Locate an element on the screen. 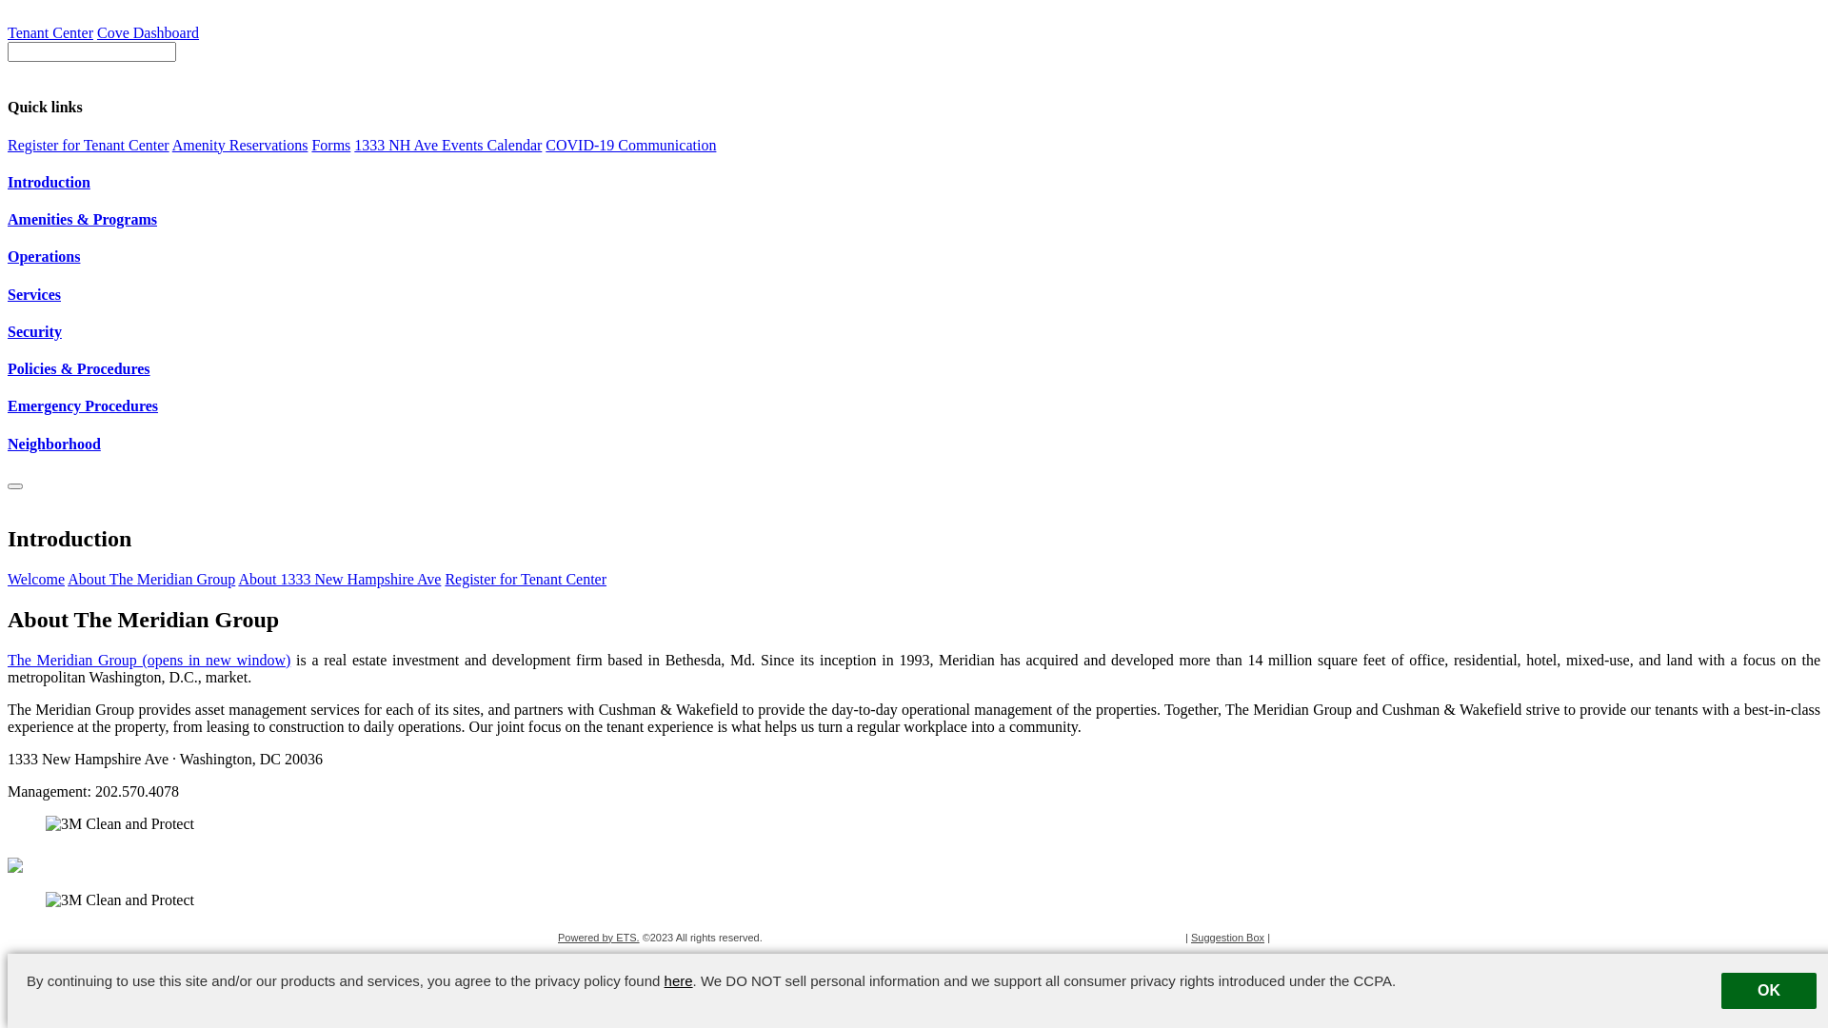 The image size is (1828, 1028). Register for Tenant Center is located at coordinates (89, 145).